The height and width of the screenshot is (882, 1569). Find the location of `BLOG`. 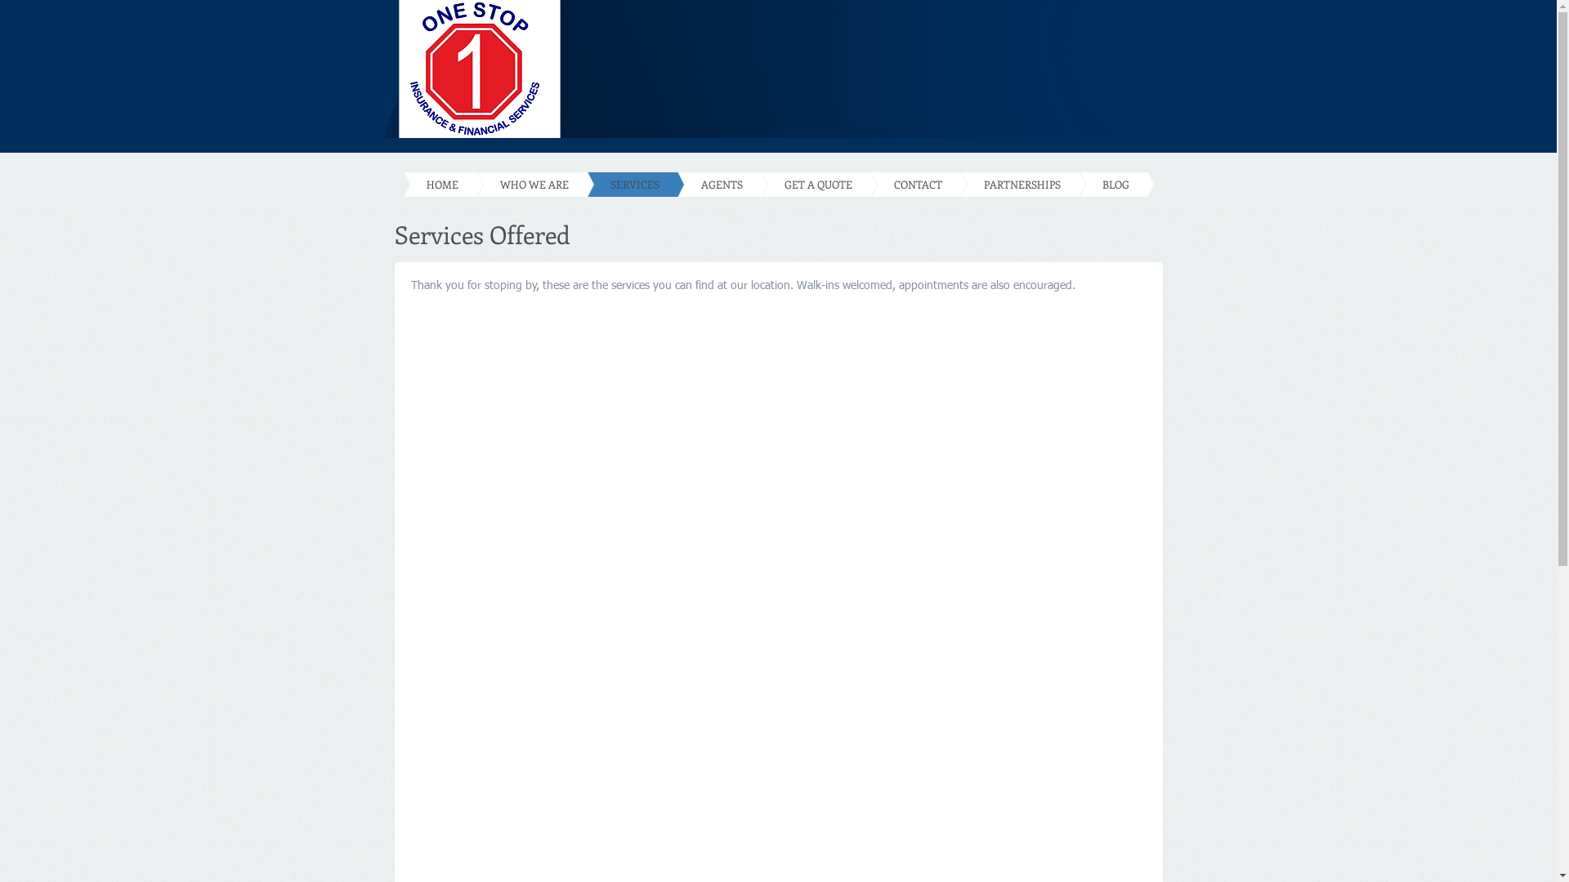

BLOG is located at coordinates (1092, 185).